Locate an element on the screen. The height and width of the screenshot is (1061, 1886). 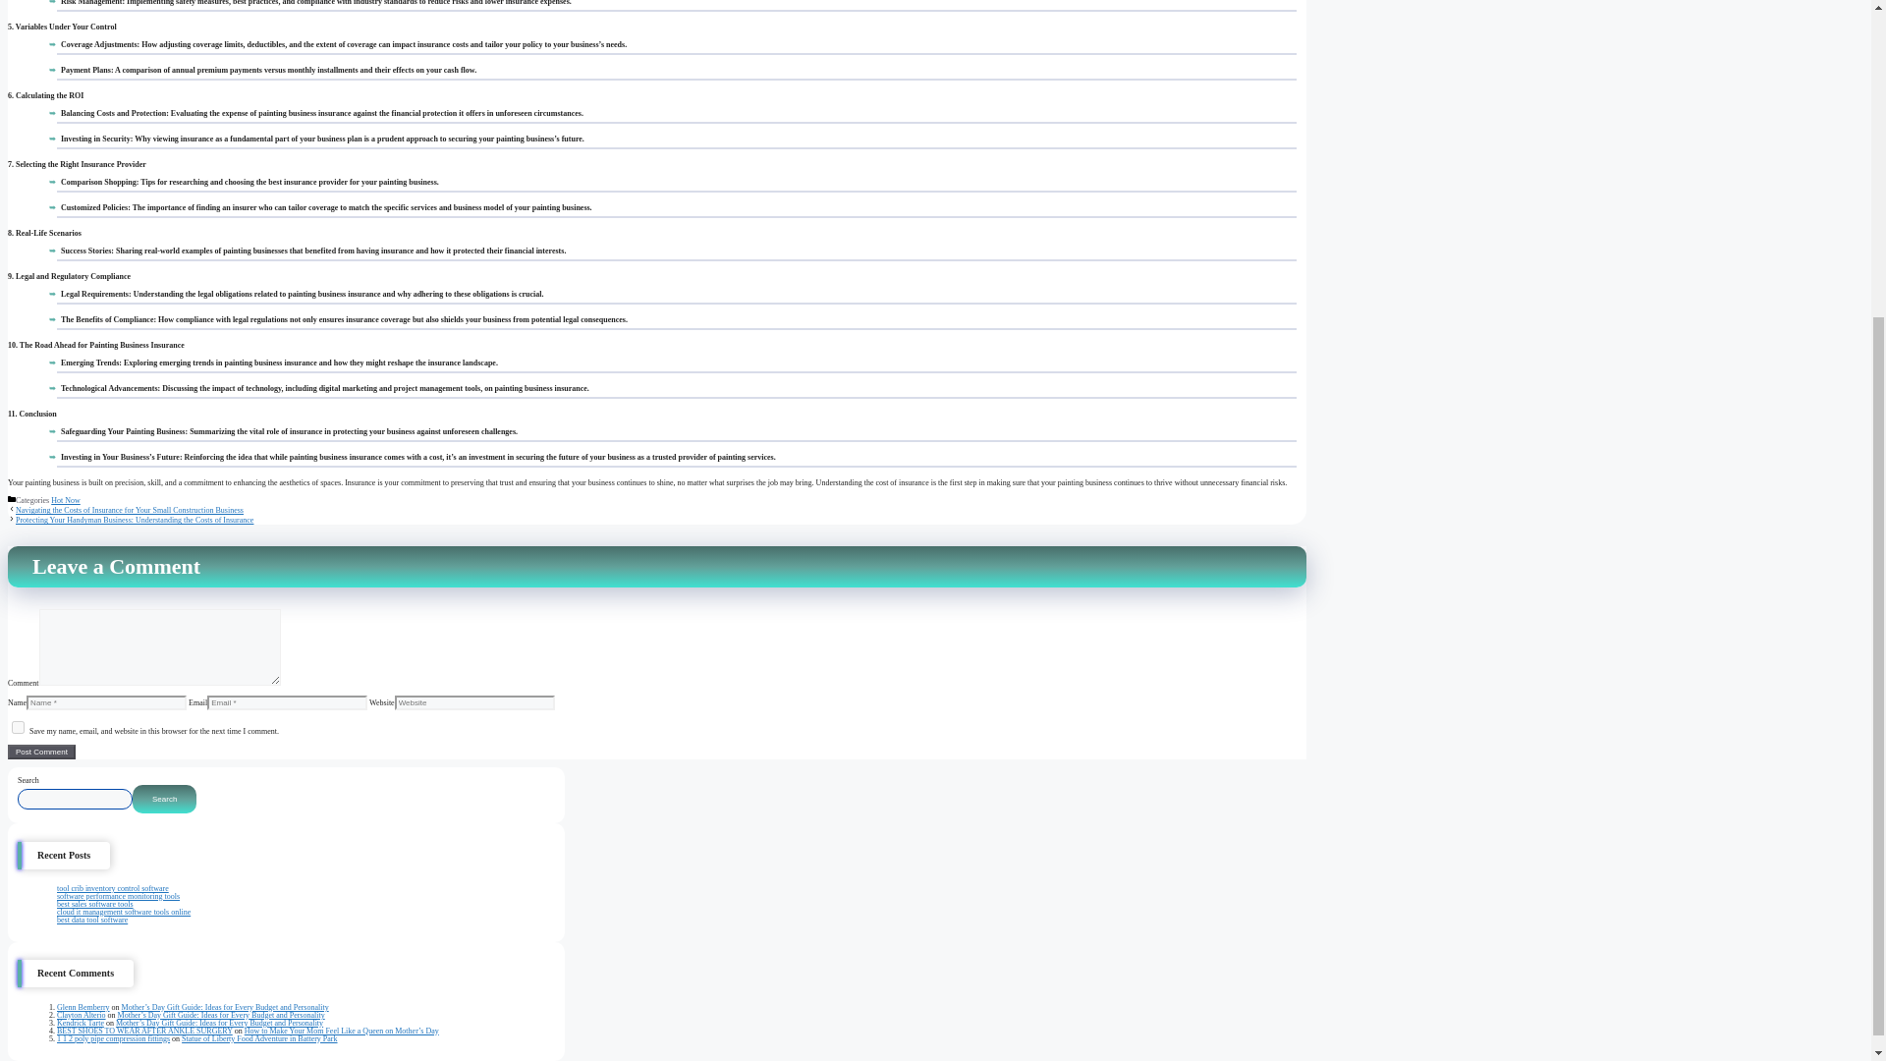
1 1 2 poly pipe compression fittings is located at coordinates (112, 1038).